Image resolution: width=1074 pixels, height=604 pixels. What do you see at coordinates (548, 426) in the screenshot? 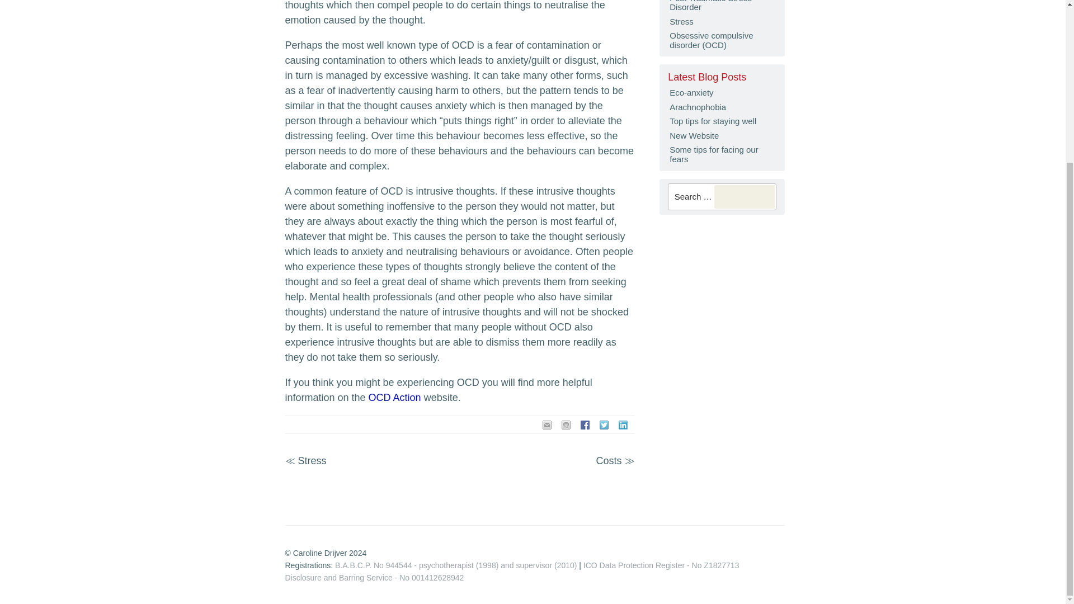
I see `Click to email this to a friend` at bounding box center [548, 426].